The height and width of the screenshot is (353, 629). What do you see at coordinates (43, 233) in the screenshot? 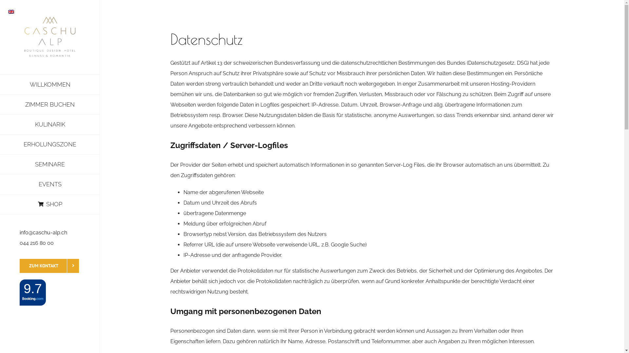
I see `info@caschu-alp.ch` at bounding box center [43, 233].